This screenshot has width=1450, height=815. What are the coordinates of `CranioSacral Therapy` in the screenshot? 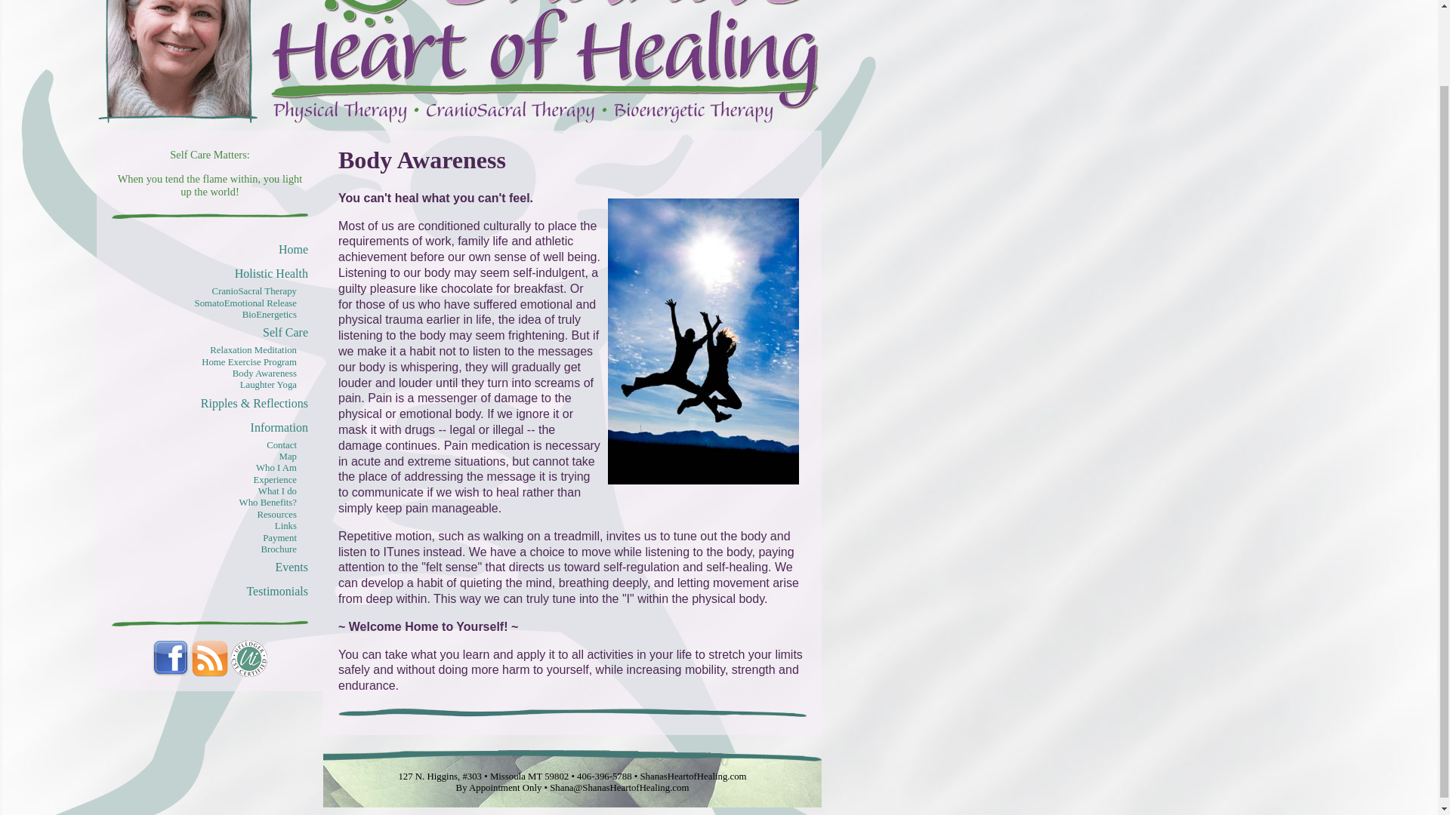 It's located at (254, 291).